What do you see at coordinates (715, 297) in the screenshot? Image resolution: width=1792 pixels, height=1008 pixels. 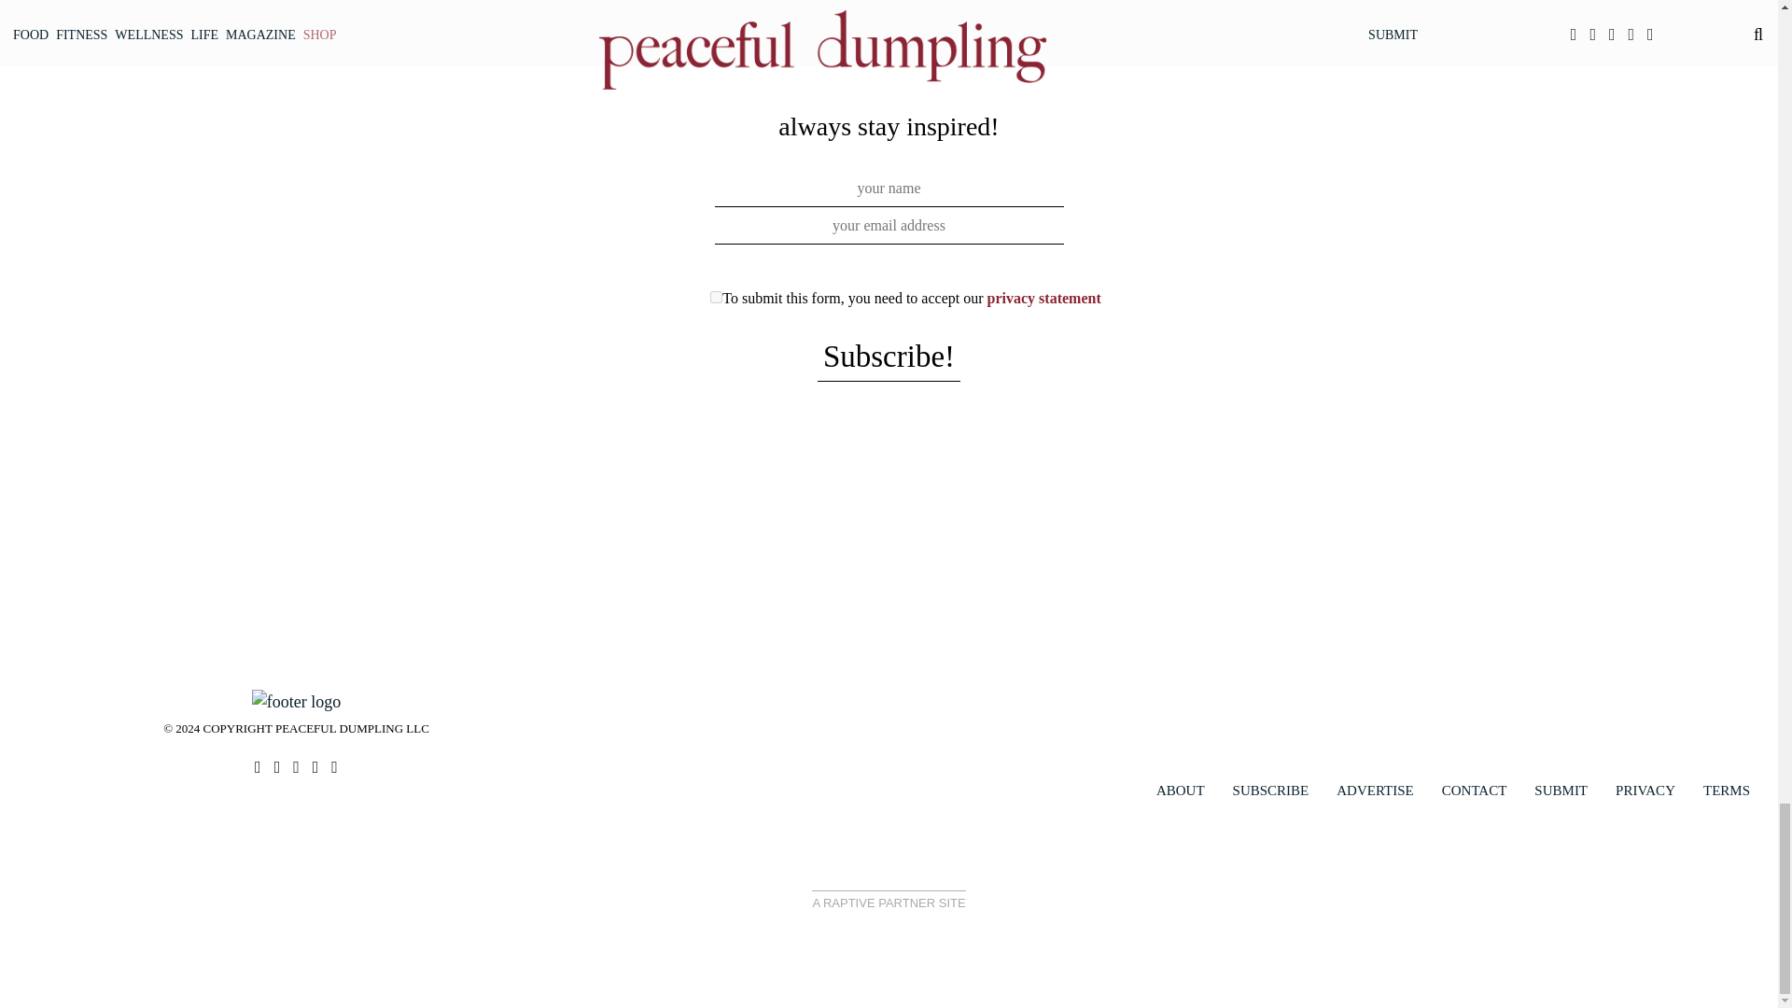 I see `1` at bounding box center [715, 297].